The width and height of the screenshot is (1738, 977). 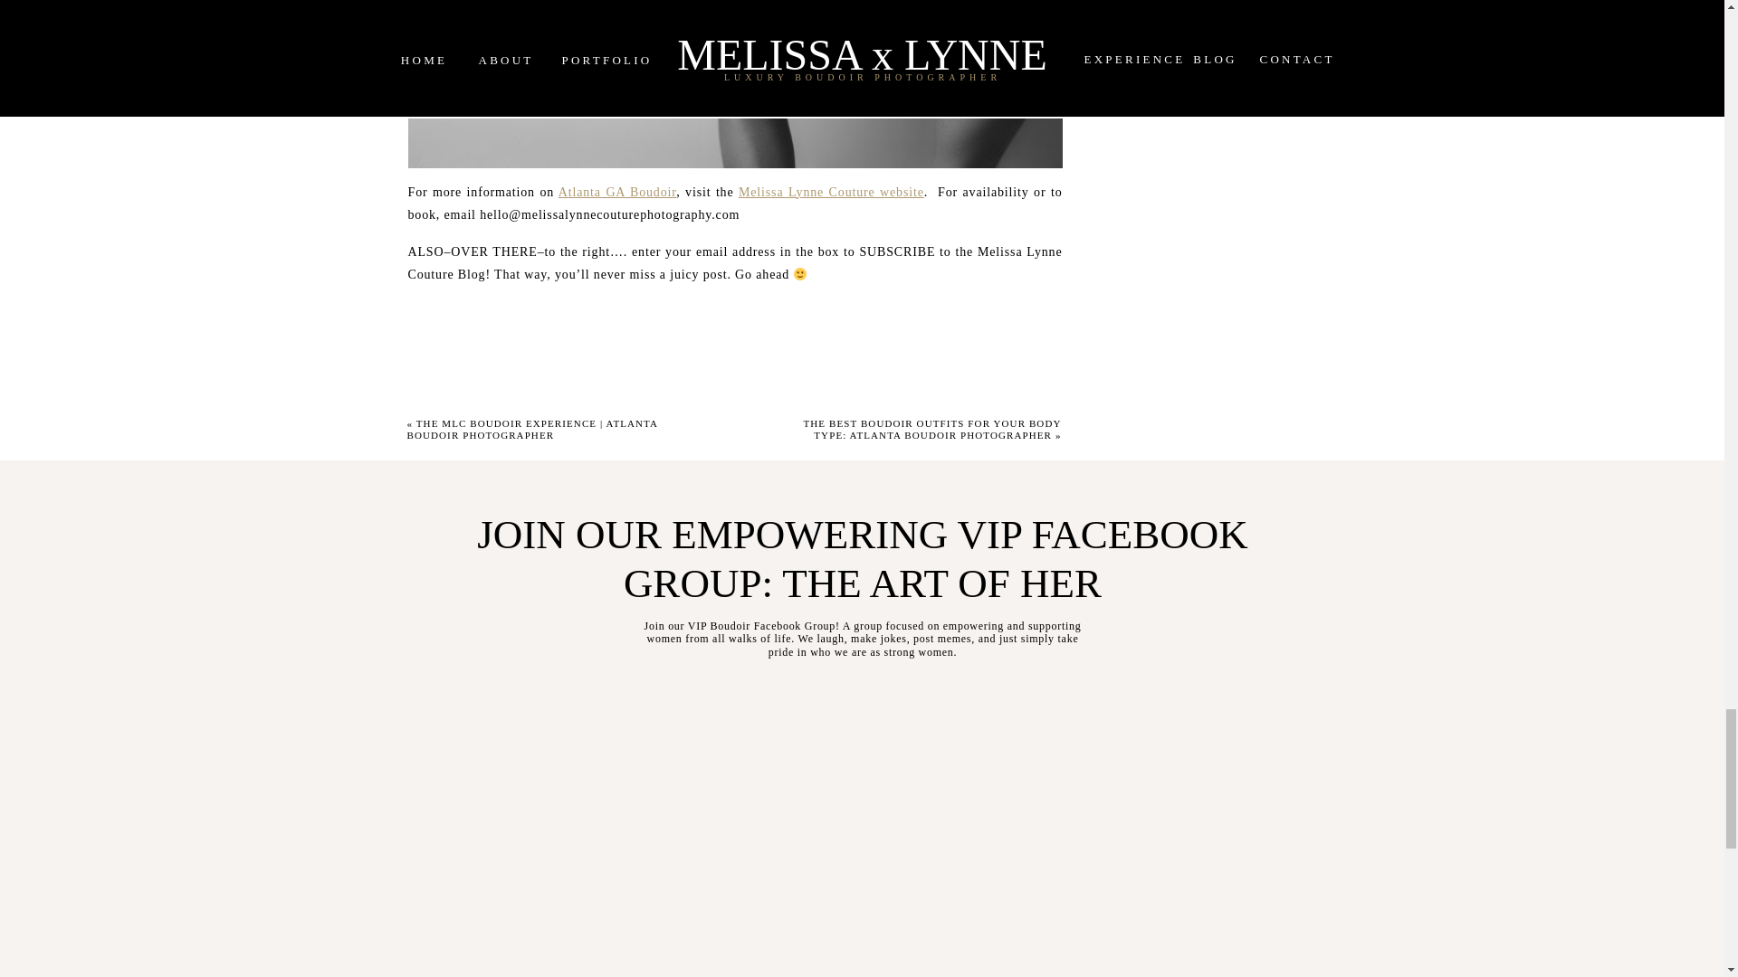 I want to click on Atlanta GA Boudoir, so click(x=616, y=192).